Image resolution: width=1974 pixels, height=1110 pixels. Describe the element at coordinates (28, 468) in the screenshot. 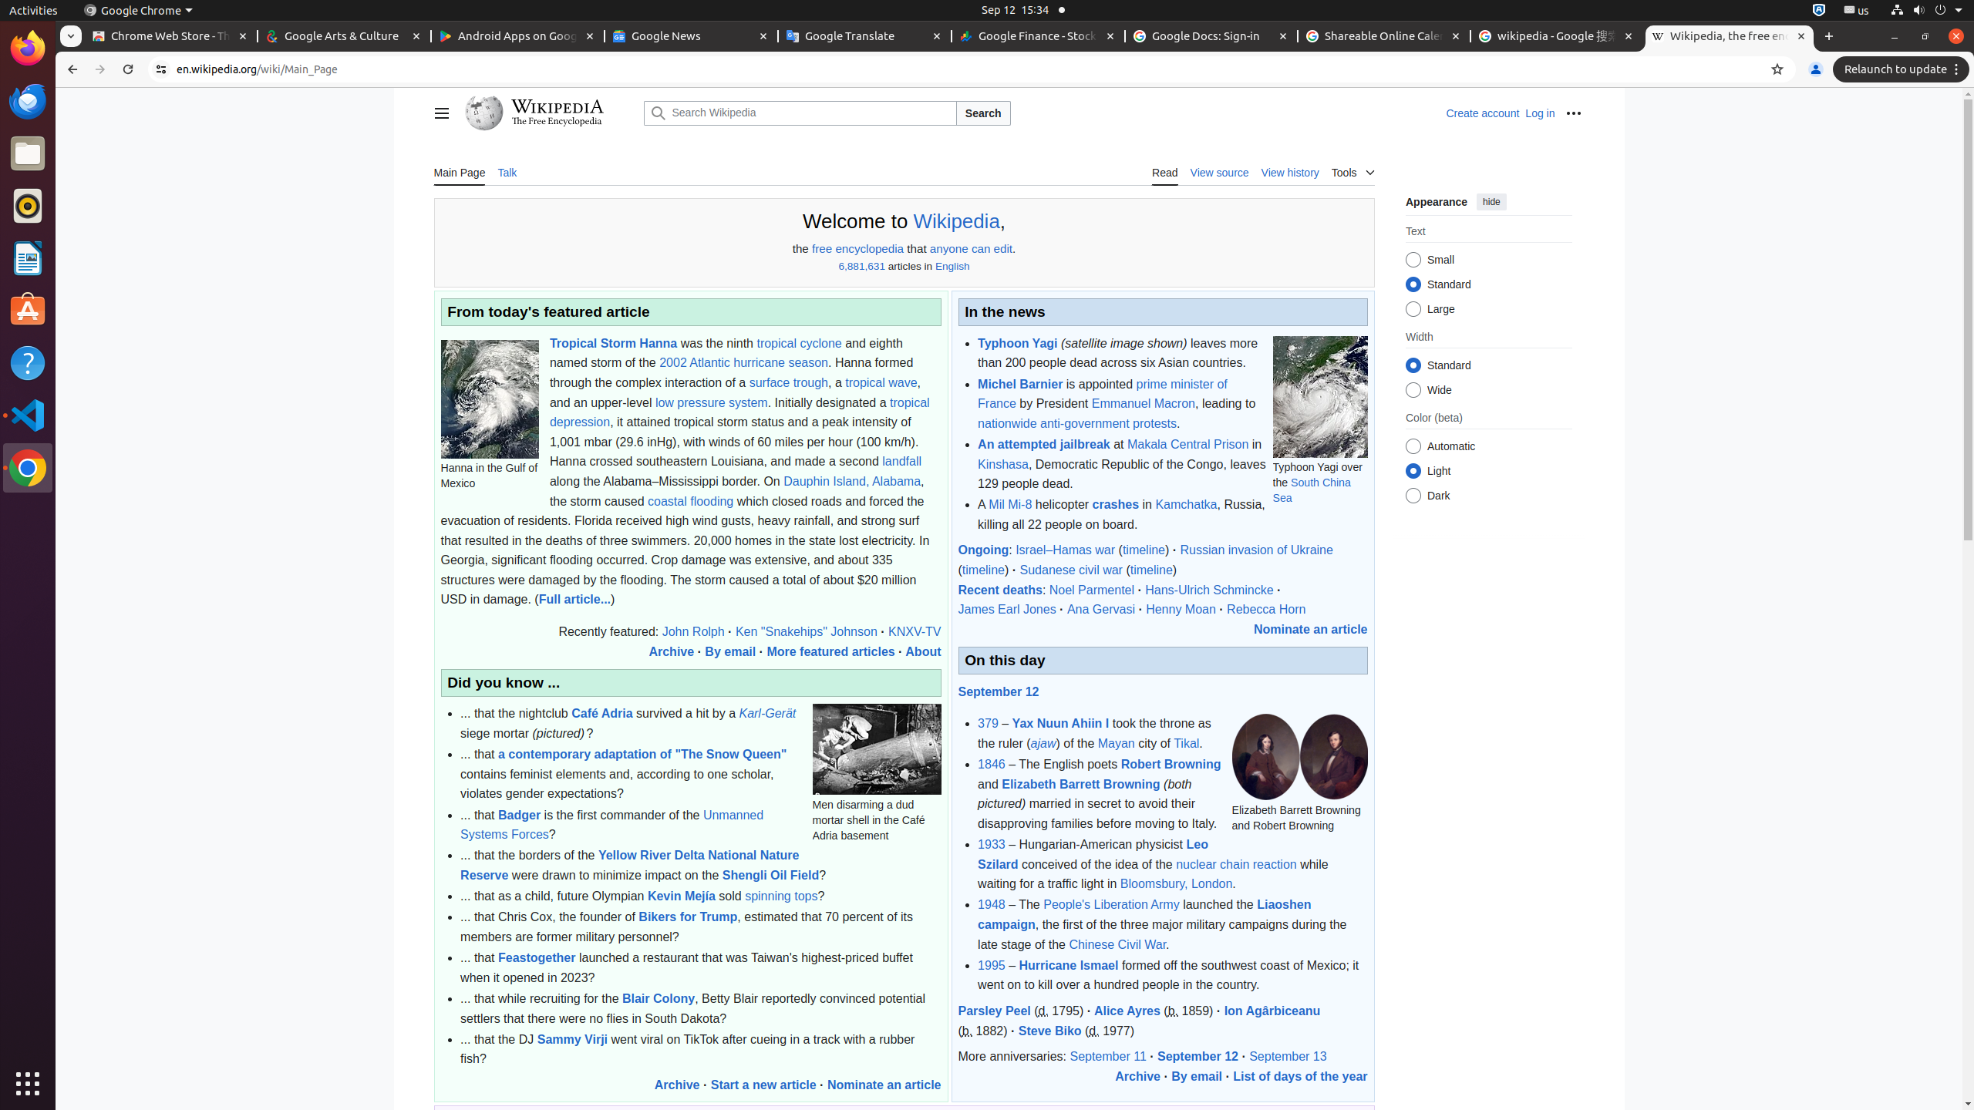

I see `Google Chrome` at that location.